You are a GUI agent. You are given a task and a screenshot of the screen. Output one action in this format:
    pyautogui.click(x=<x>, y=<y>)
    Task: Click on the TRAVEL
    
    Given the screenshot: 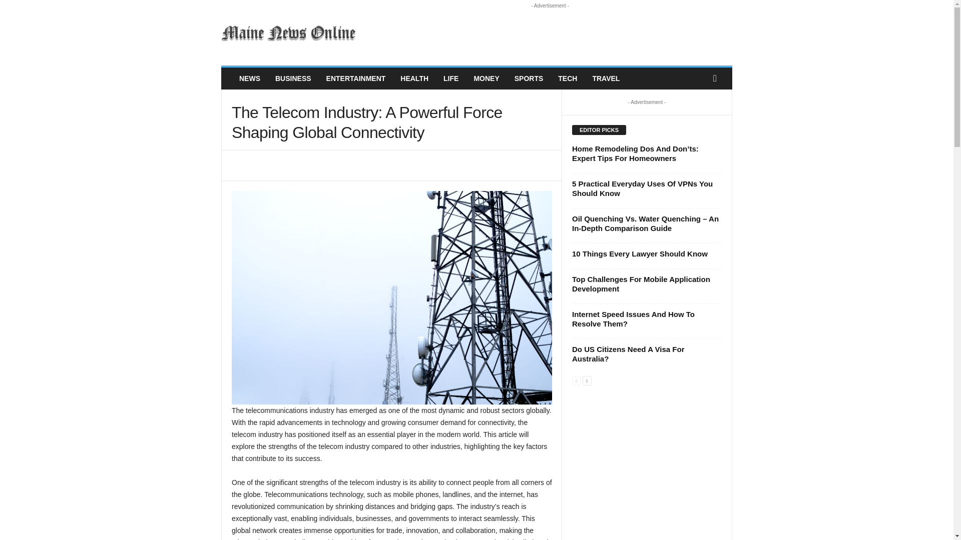 What is the action you would take?
    pyautogui.click(x=606, y=78)
    